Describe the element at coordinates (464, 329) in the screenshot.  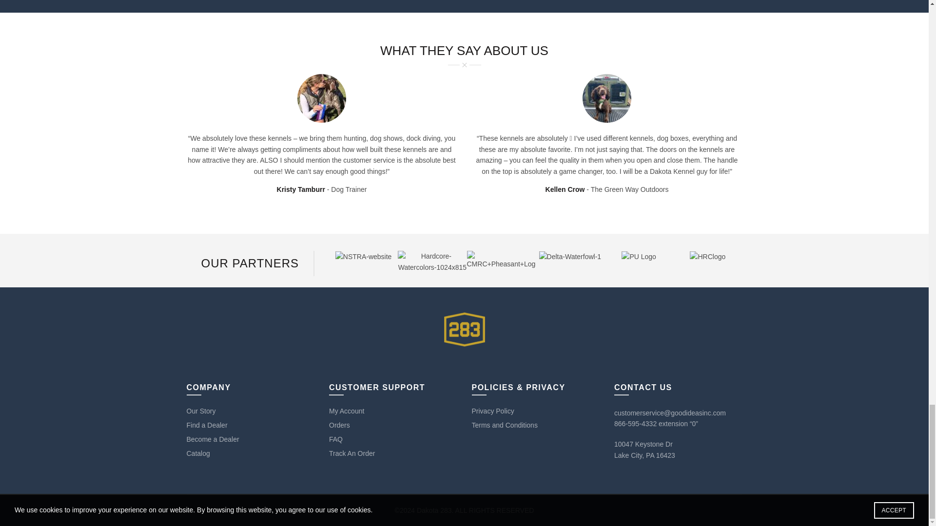
I see `Dakota 283` at that location.